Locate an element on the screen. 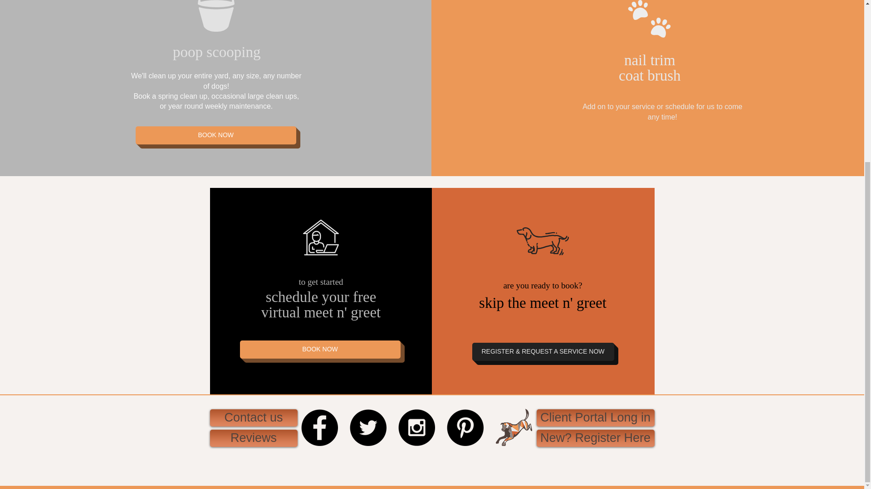 This screenshot has width=871, height=489. BOOK NOW is located at coordinates (216, 135).